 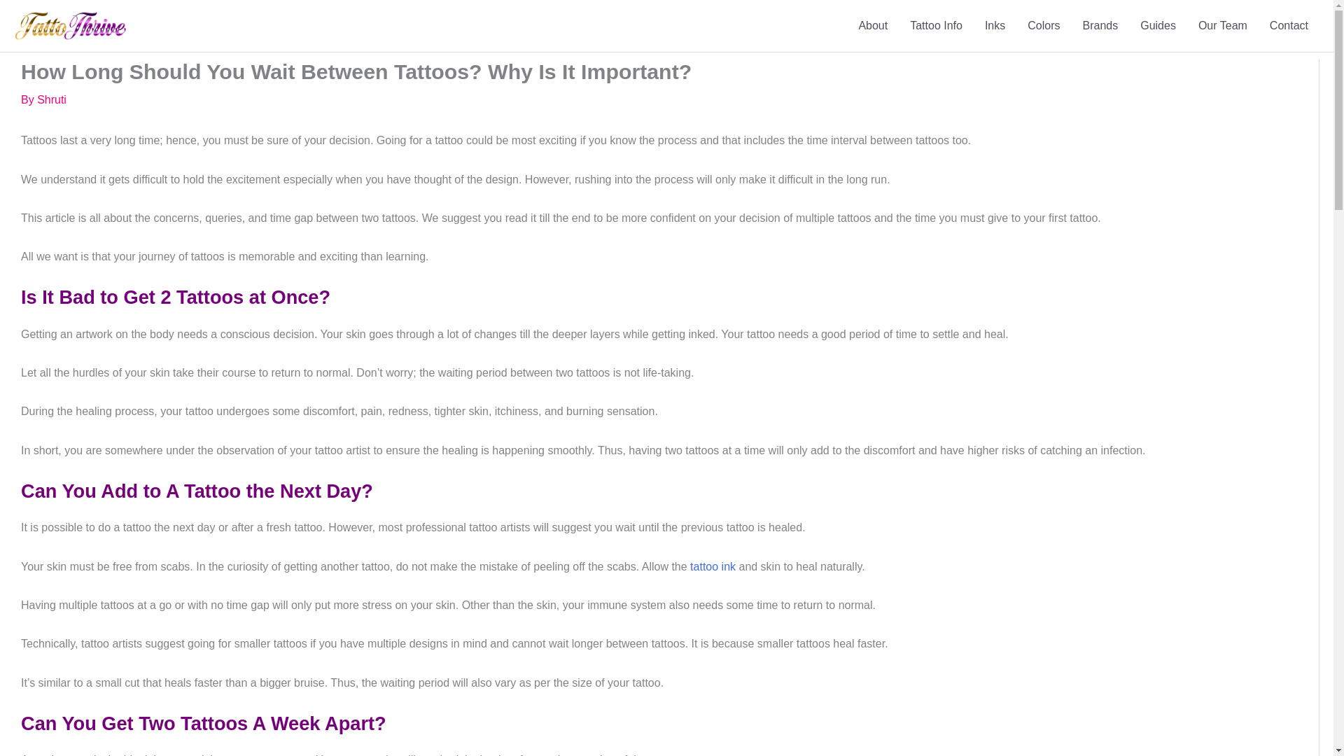 I want to click on Tattoo Info, so click(x=936, y=26).